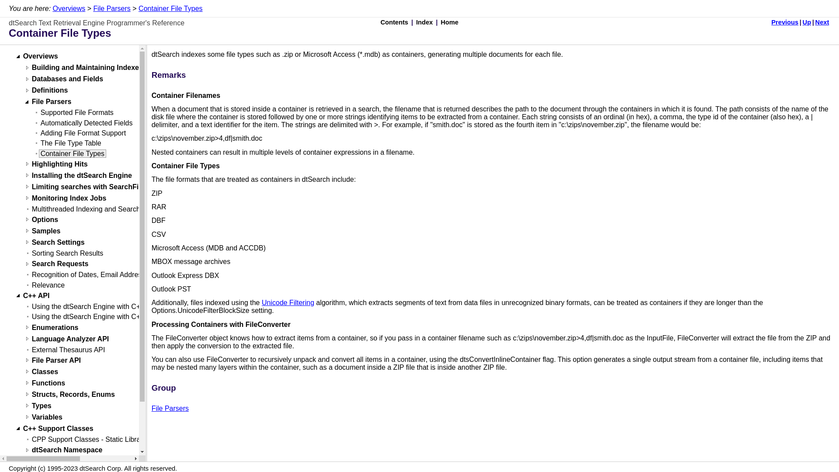 The image size is (839, 472). What do you see at coordinates (424, 22) in the screenshot?
I see `Index` at bounding box center [424, 22].